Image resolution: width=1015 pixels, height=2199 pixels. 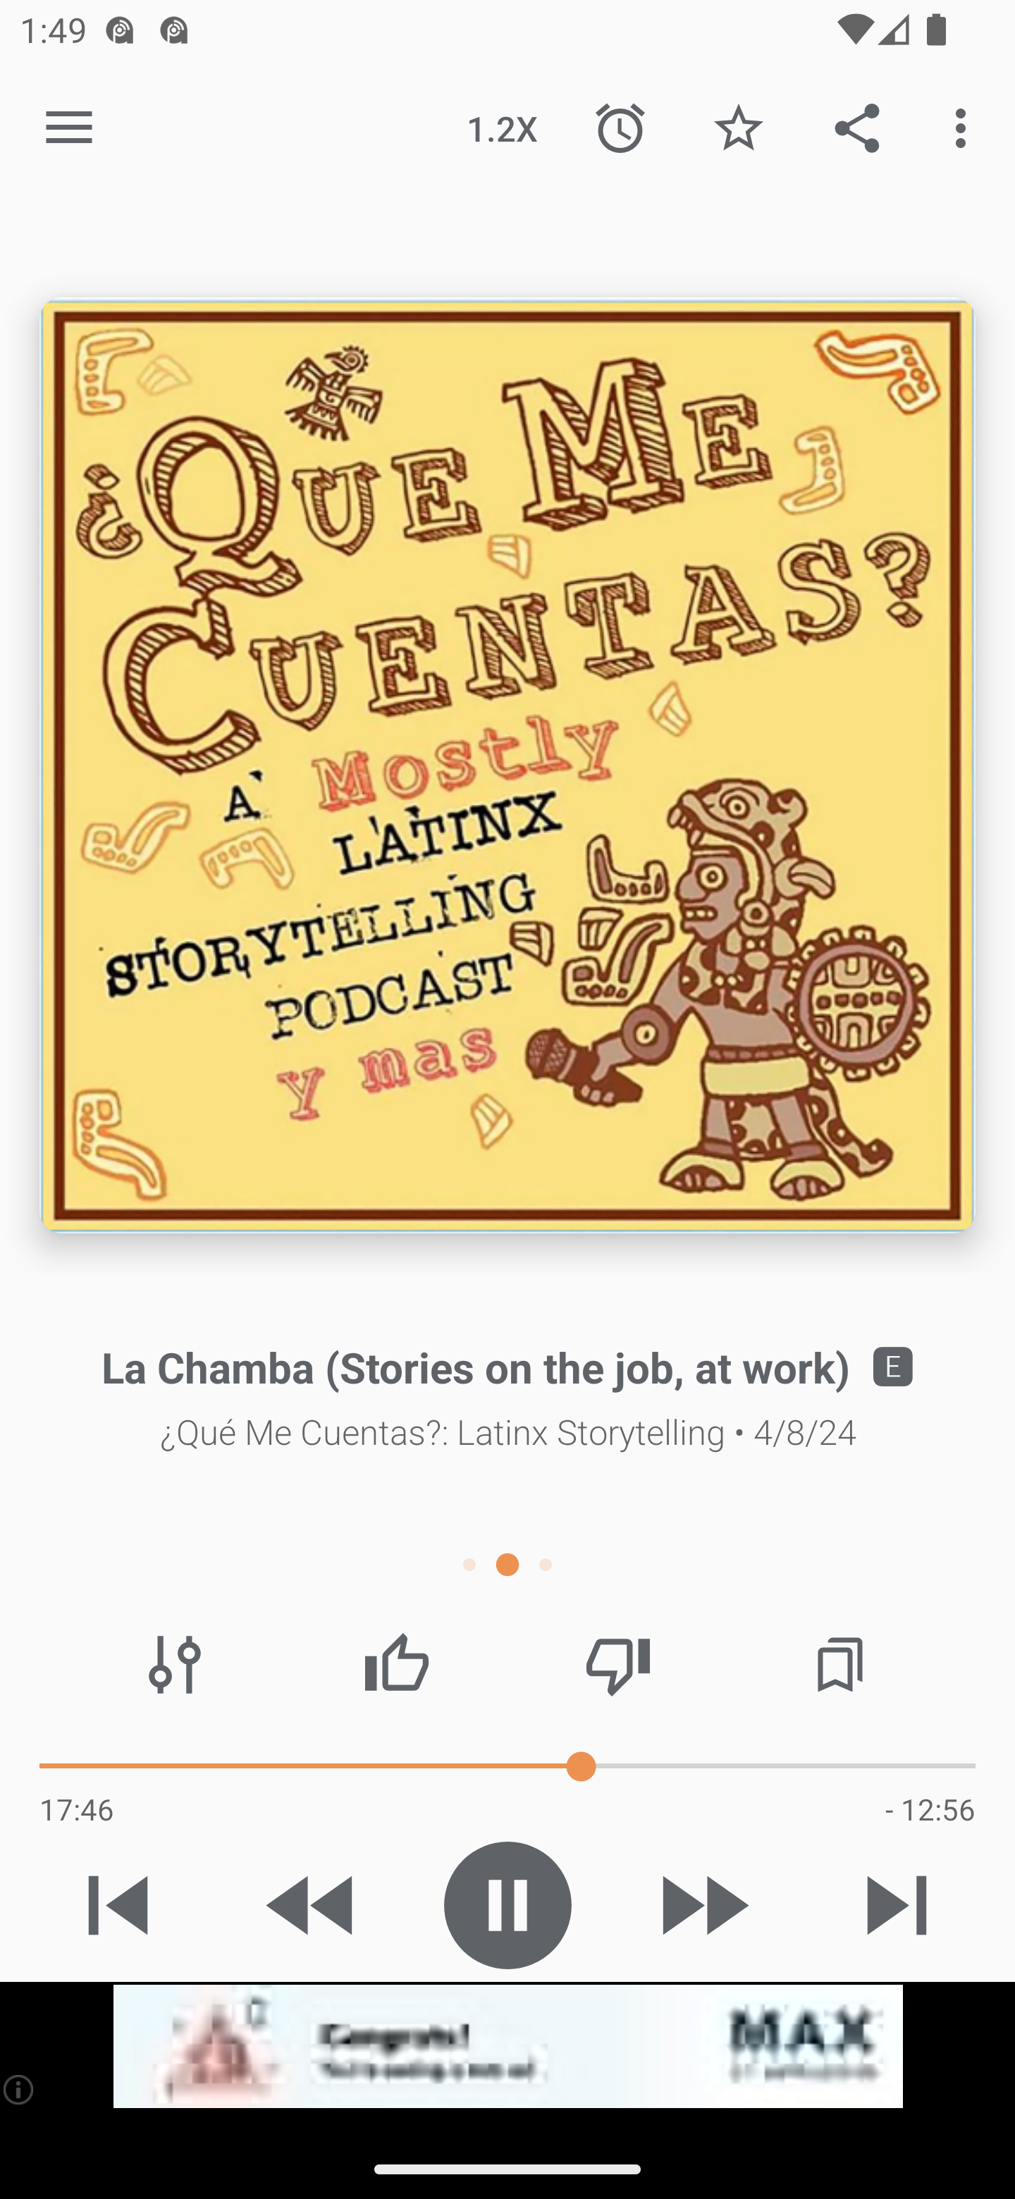 I want to click on Thumbs up, so click(x=396, y=1665).